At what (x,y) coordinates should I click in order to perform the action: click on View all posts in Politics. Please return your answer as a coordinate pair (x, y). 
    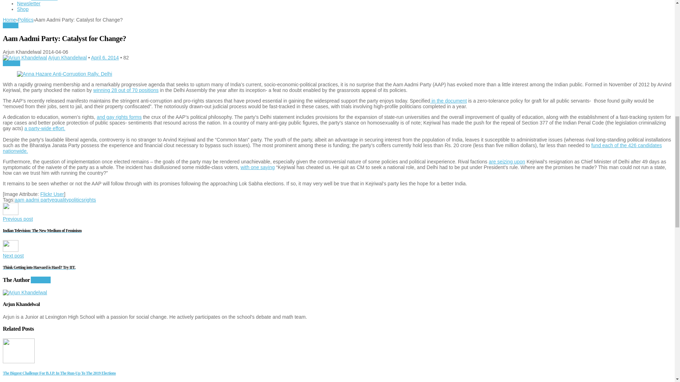
    Looking at the image, I should click on (10, 25).